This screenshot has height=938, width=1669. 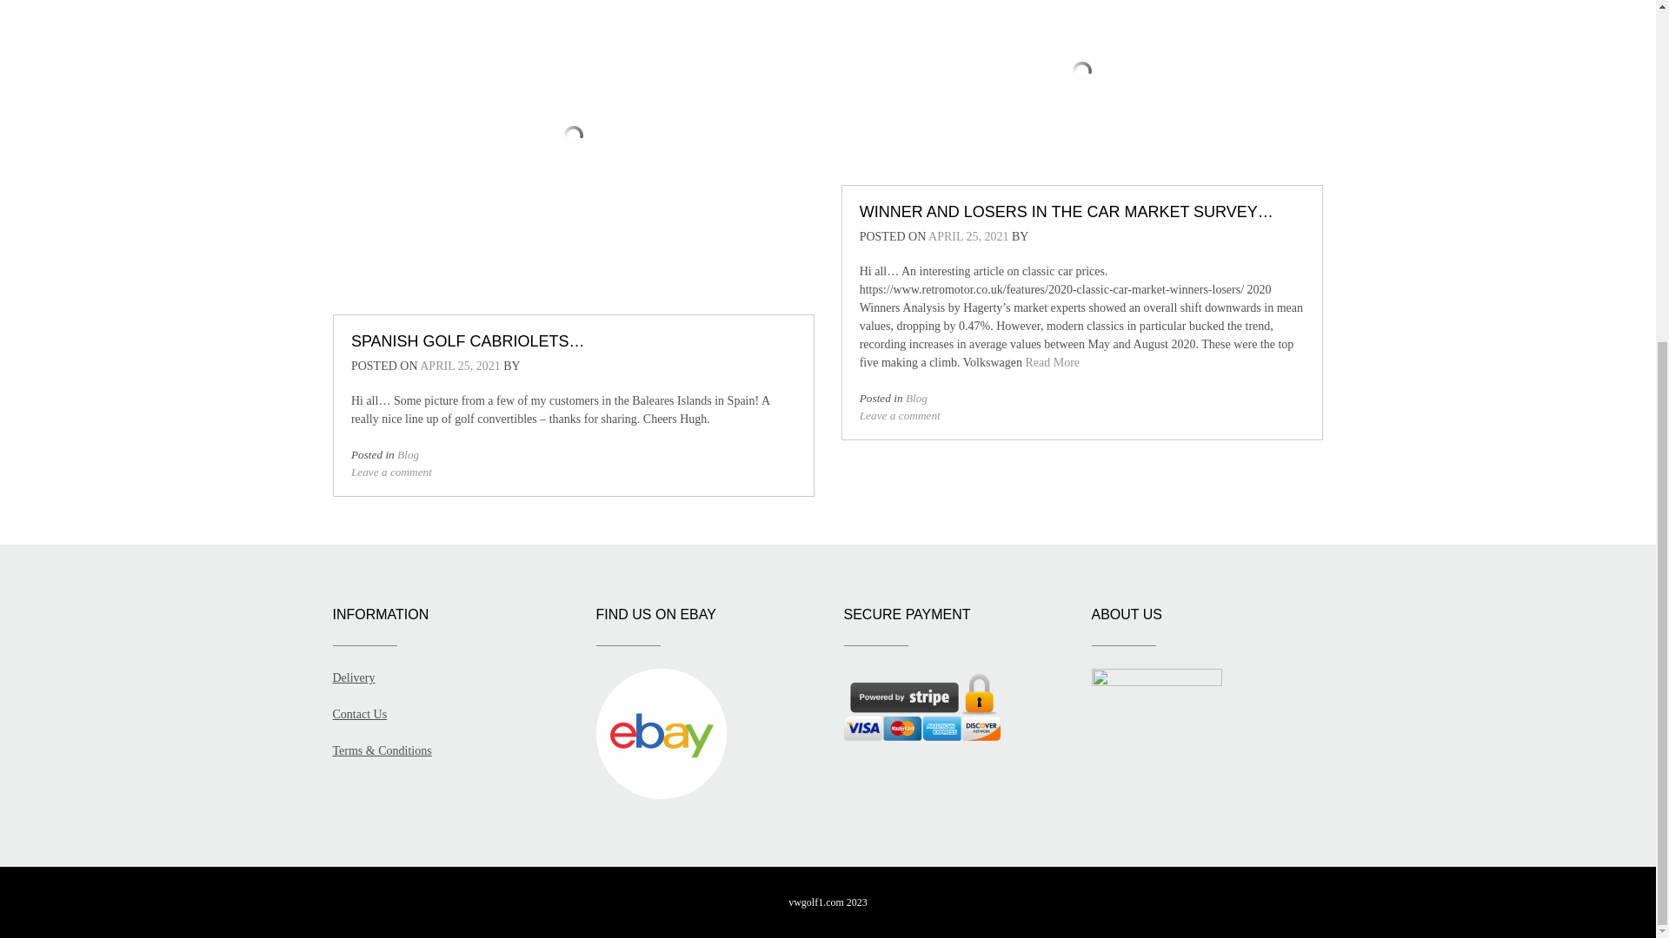 I want to click on APRIL 25, 2021, so click(x=967, y=236).